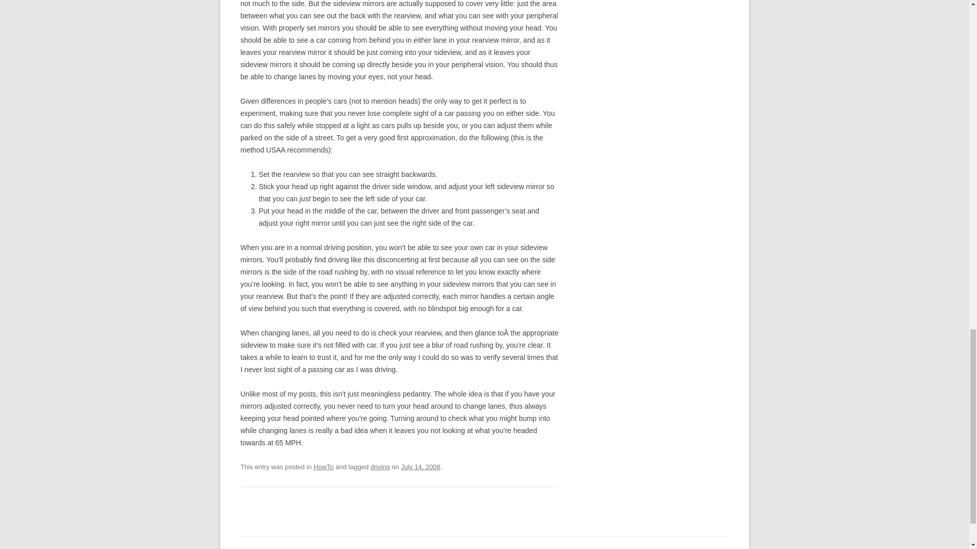 This screenshot has width=977, height=549. What do you see at coordinates (324, 467) in the screenshot?
I see `HowTo` at bounding box center [324, 467].